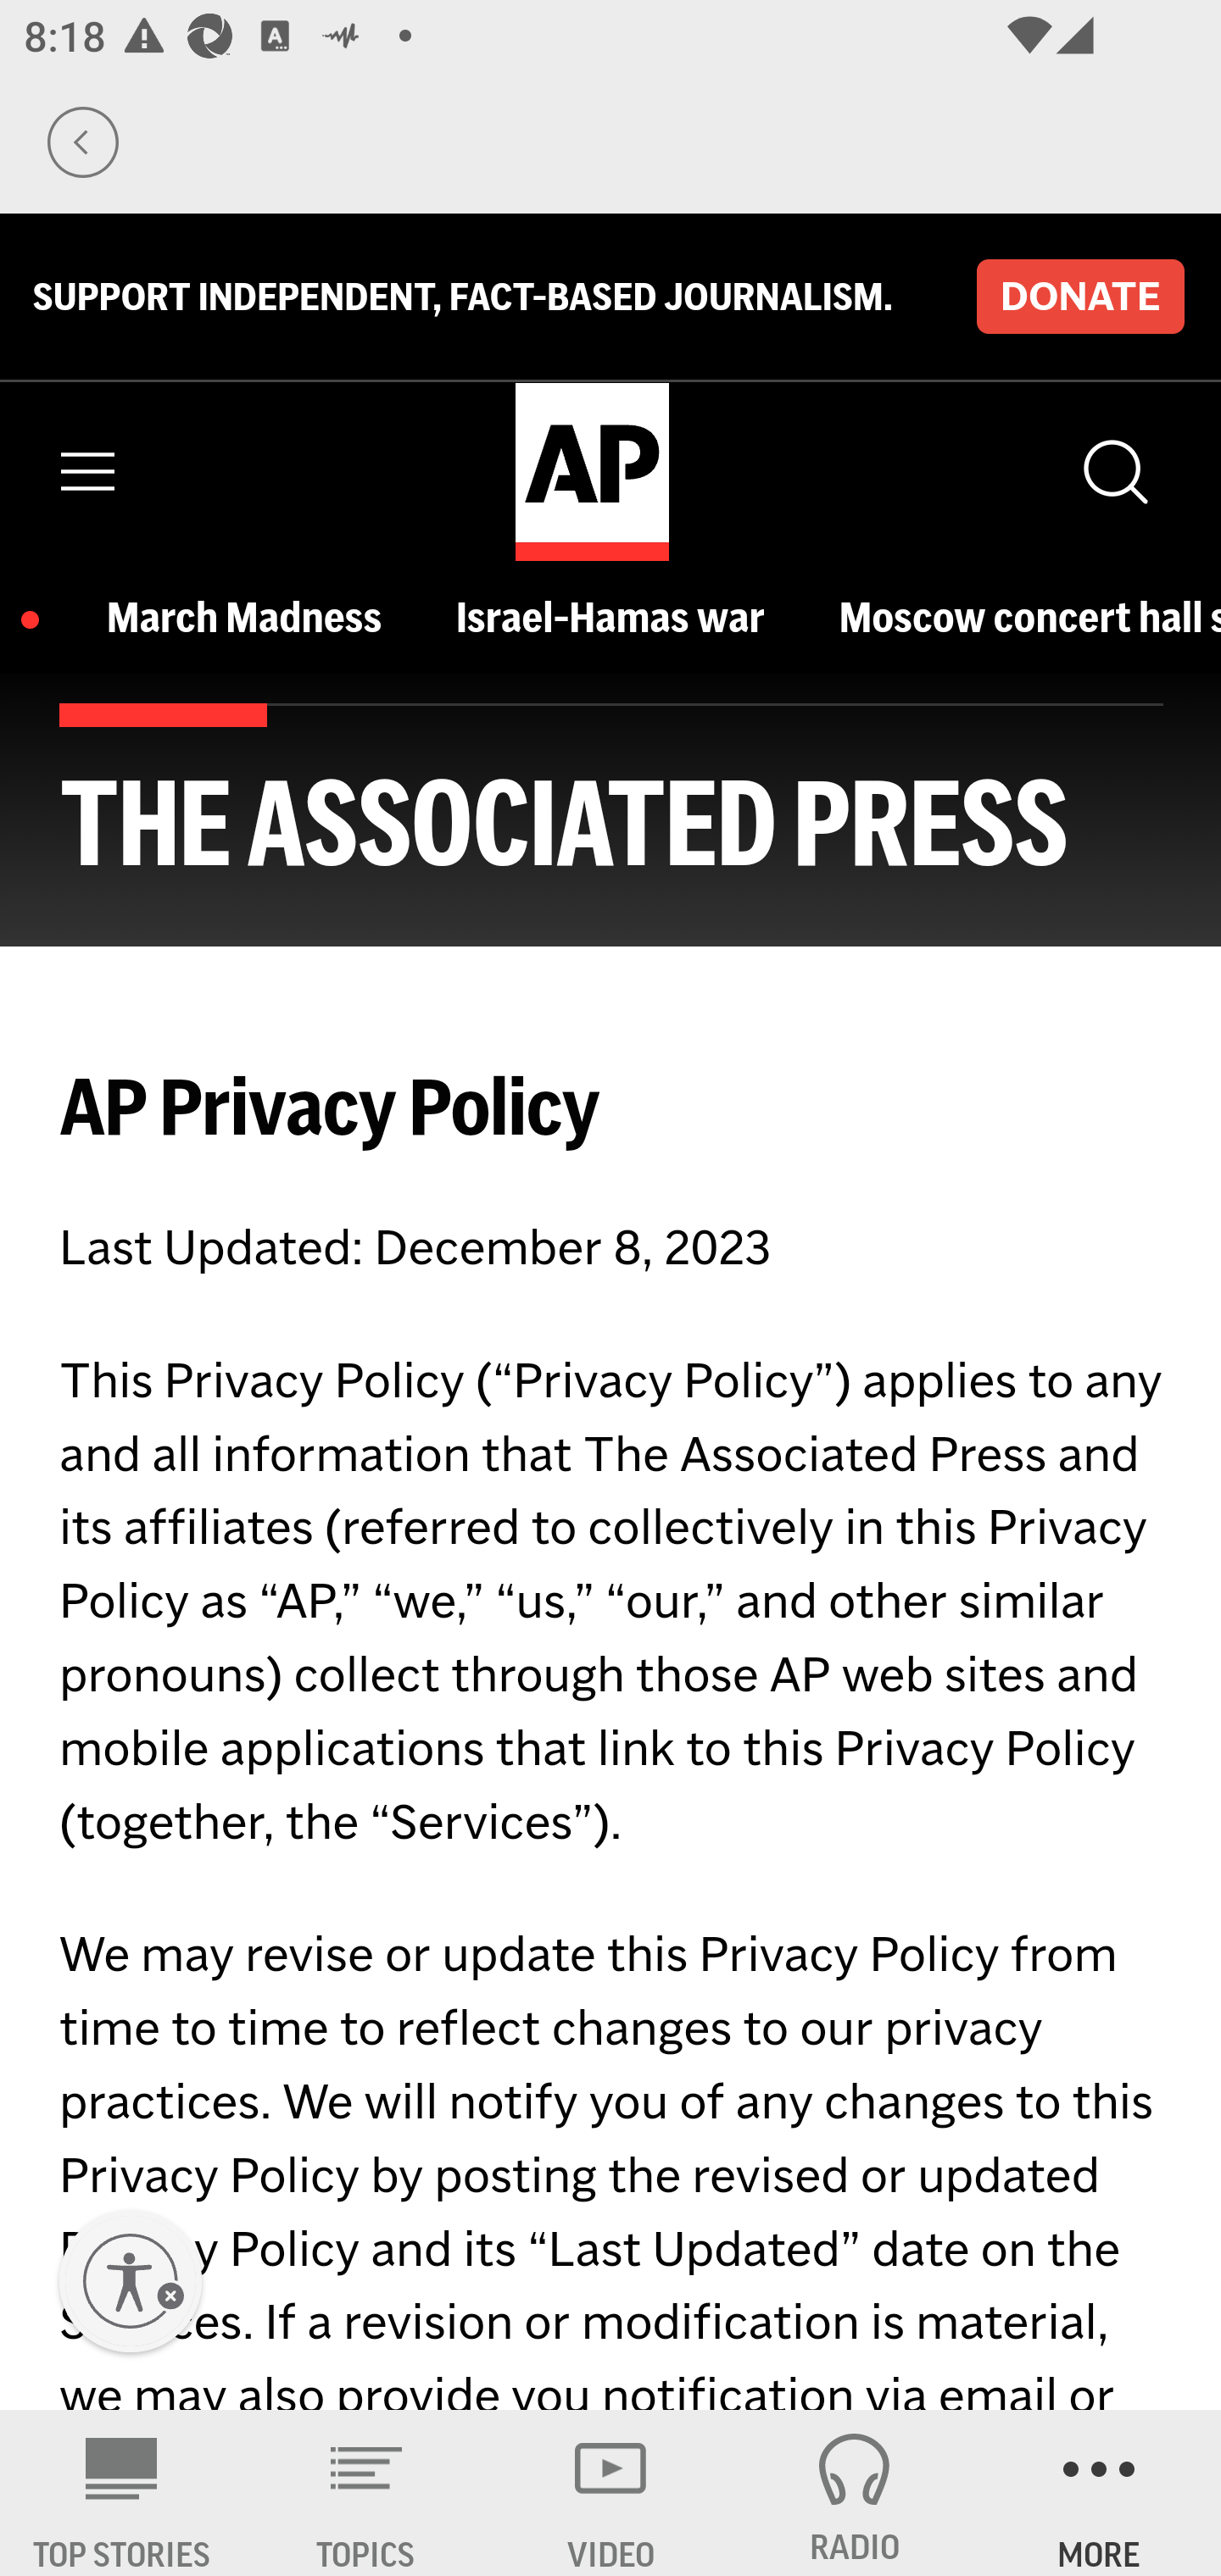 The image size is (1221, 2576). I want to click on Menu home page AP Logo Show Search, so click(610, 471).